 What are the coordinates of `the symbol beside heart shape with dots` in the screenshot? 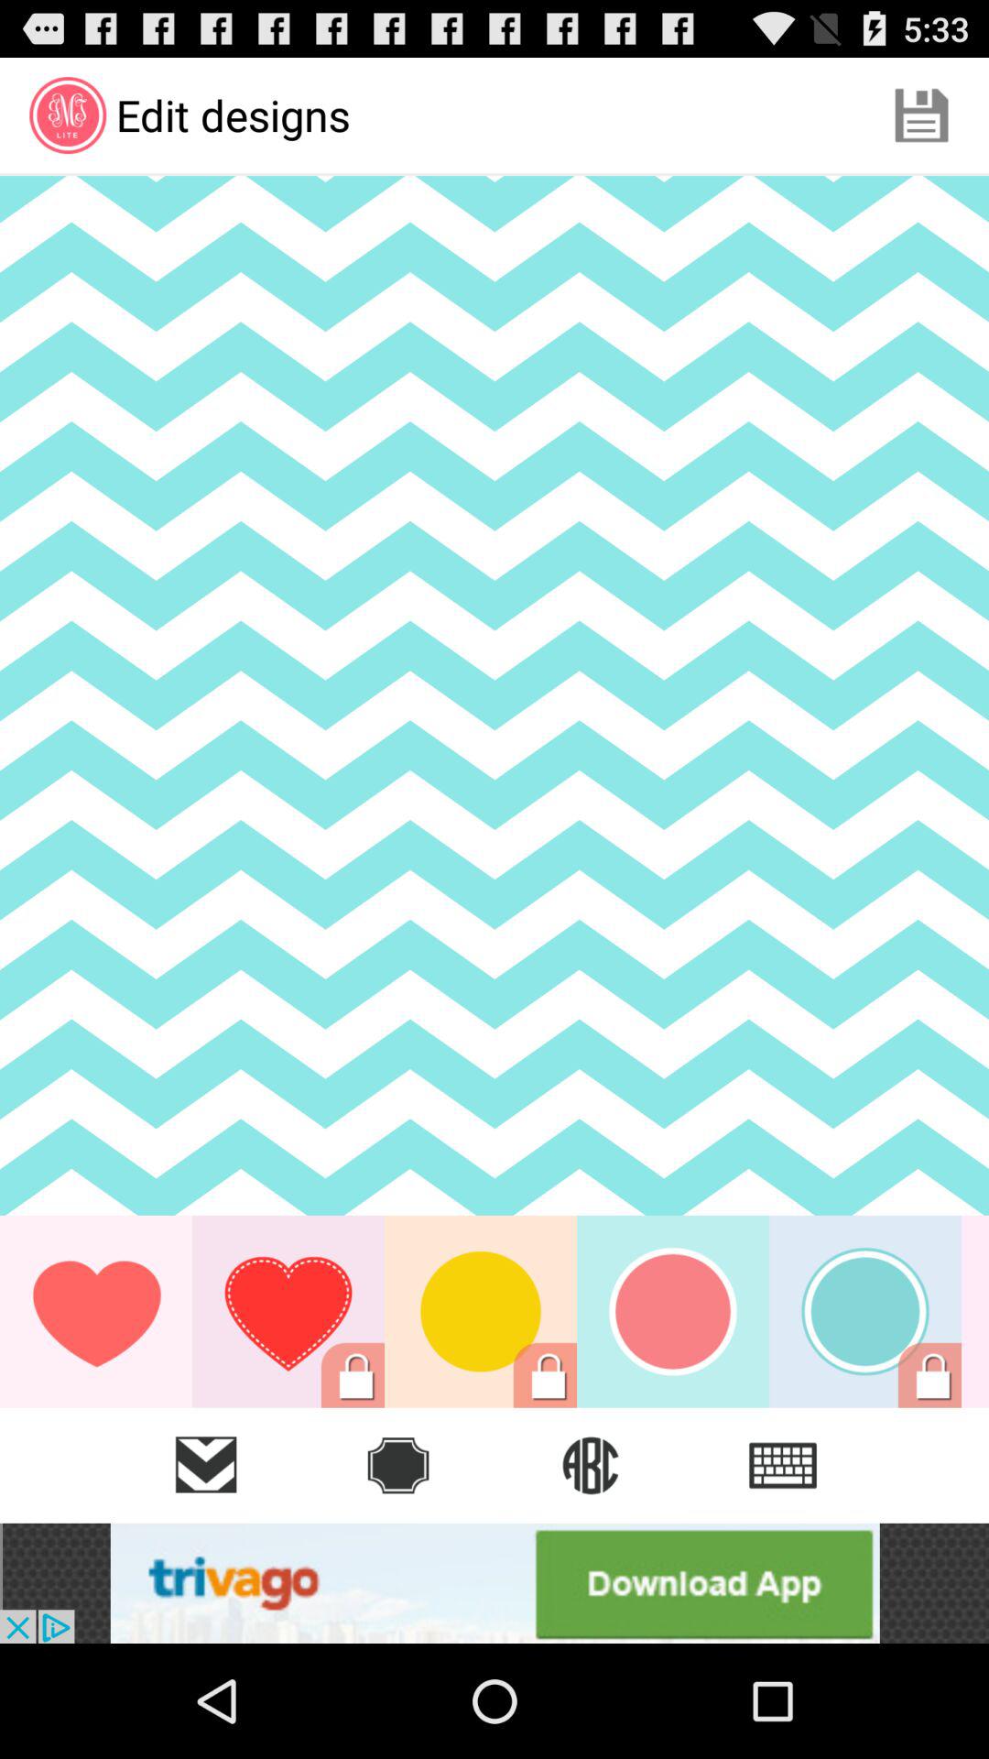 It's located at (480, 1312).